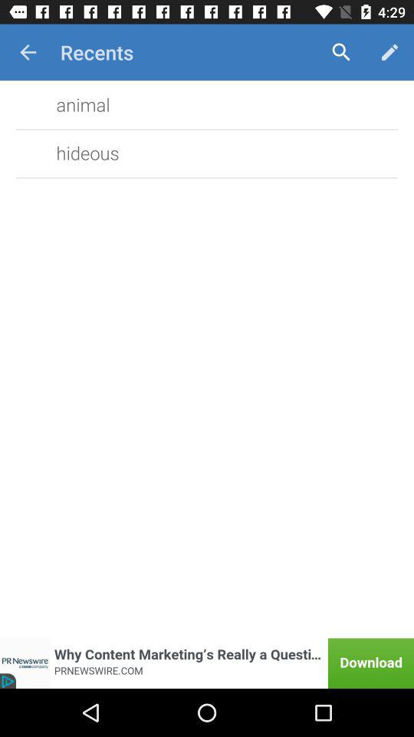  Describe the element at coordinates (207, 663) in the screenshot. I see `view the content in the advertisement` at that location.